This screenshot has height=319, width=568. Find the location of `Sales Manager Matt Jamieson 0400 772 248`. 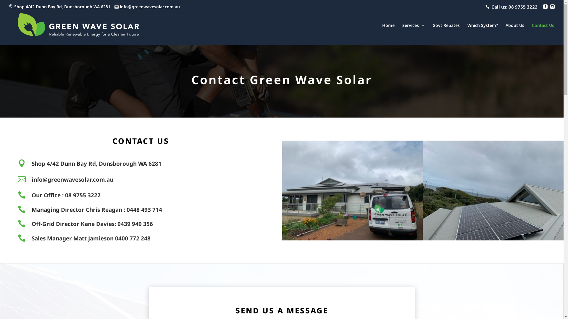

Sales Manager Matt Jamieson 0400 772 248 is located at coordinates (91, 238).